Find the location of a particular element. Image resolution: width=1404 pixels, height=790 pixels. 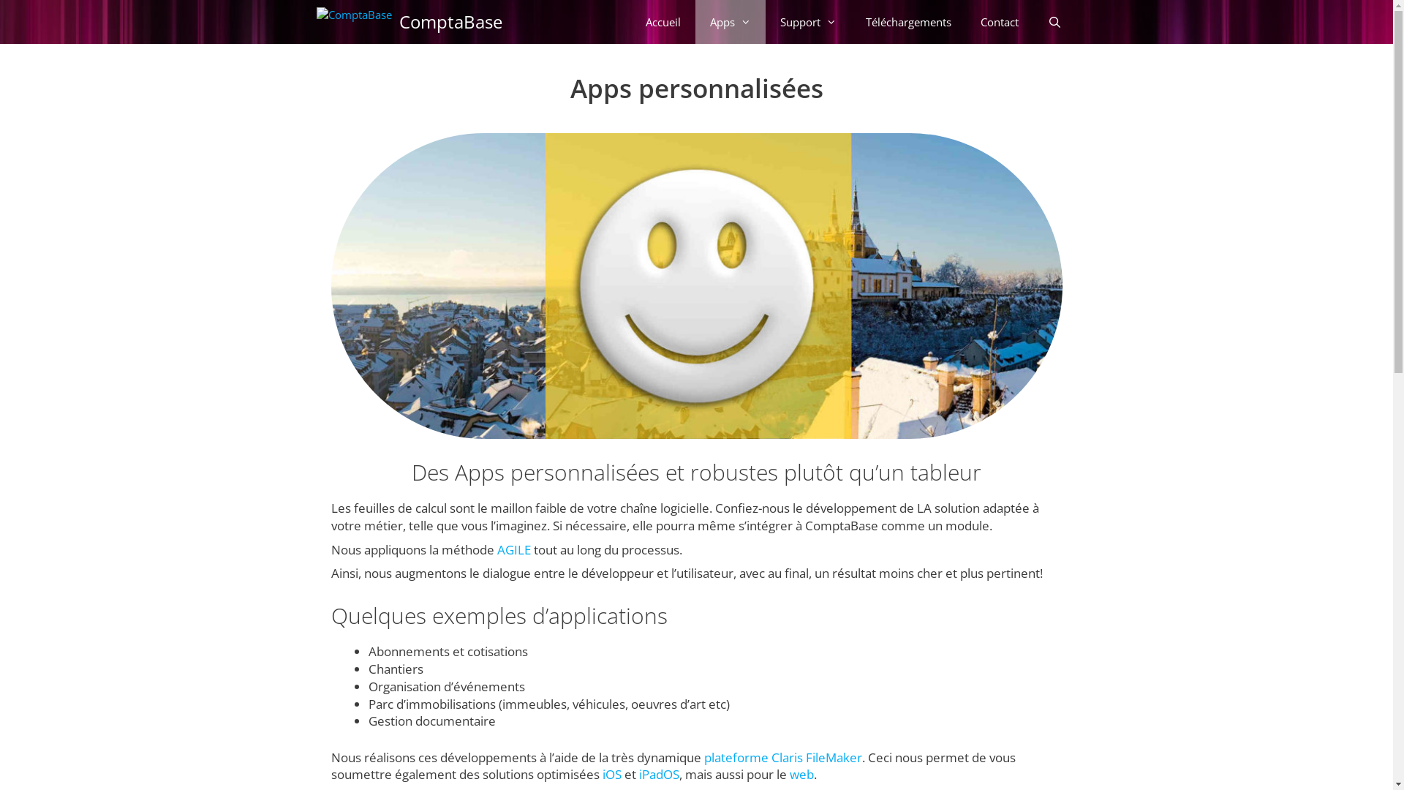

iPadOS is located at coordinates (660, 774).